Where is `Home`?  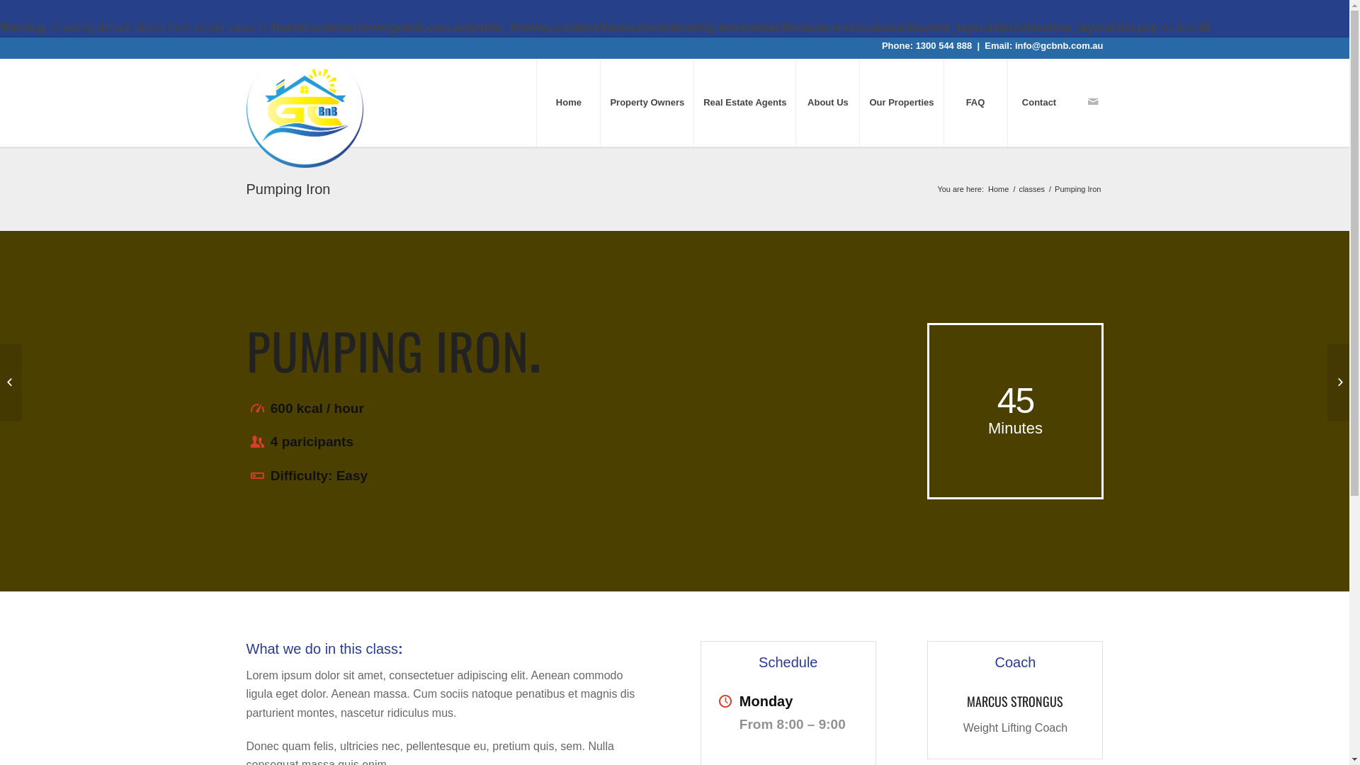
Home is located at coordinates (568, 102).